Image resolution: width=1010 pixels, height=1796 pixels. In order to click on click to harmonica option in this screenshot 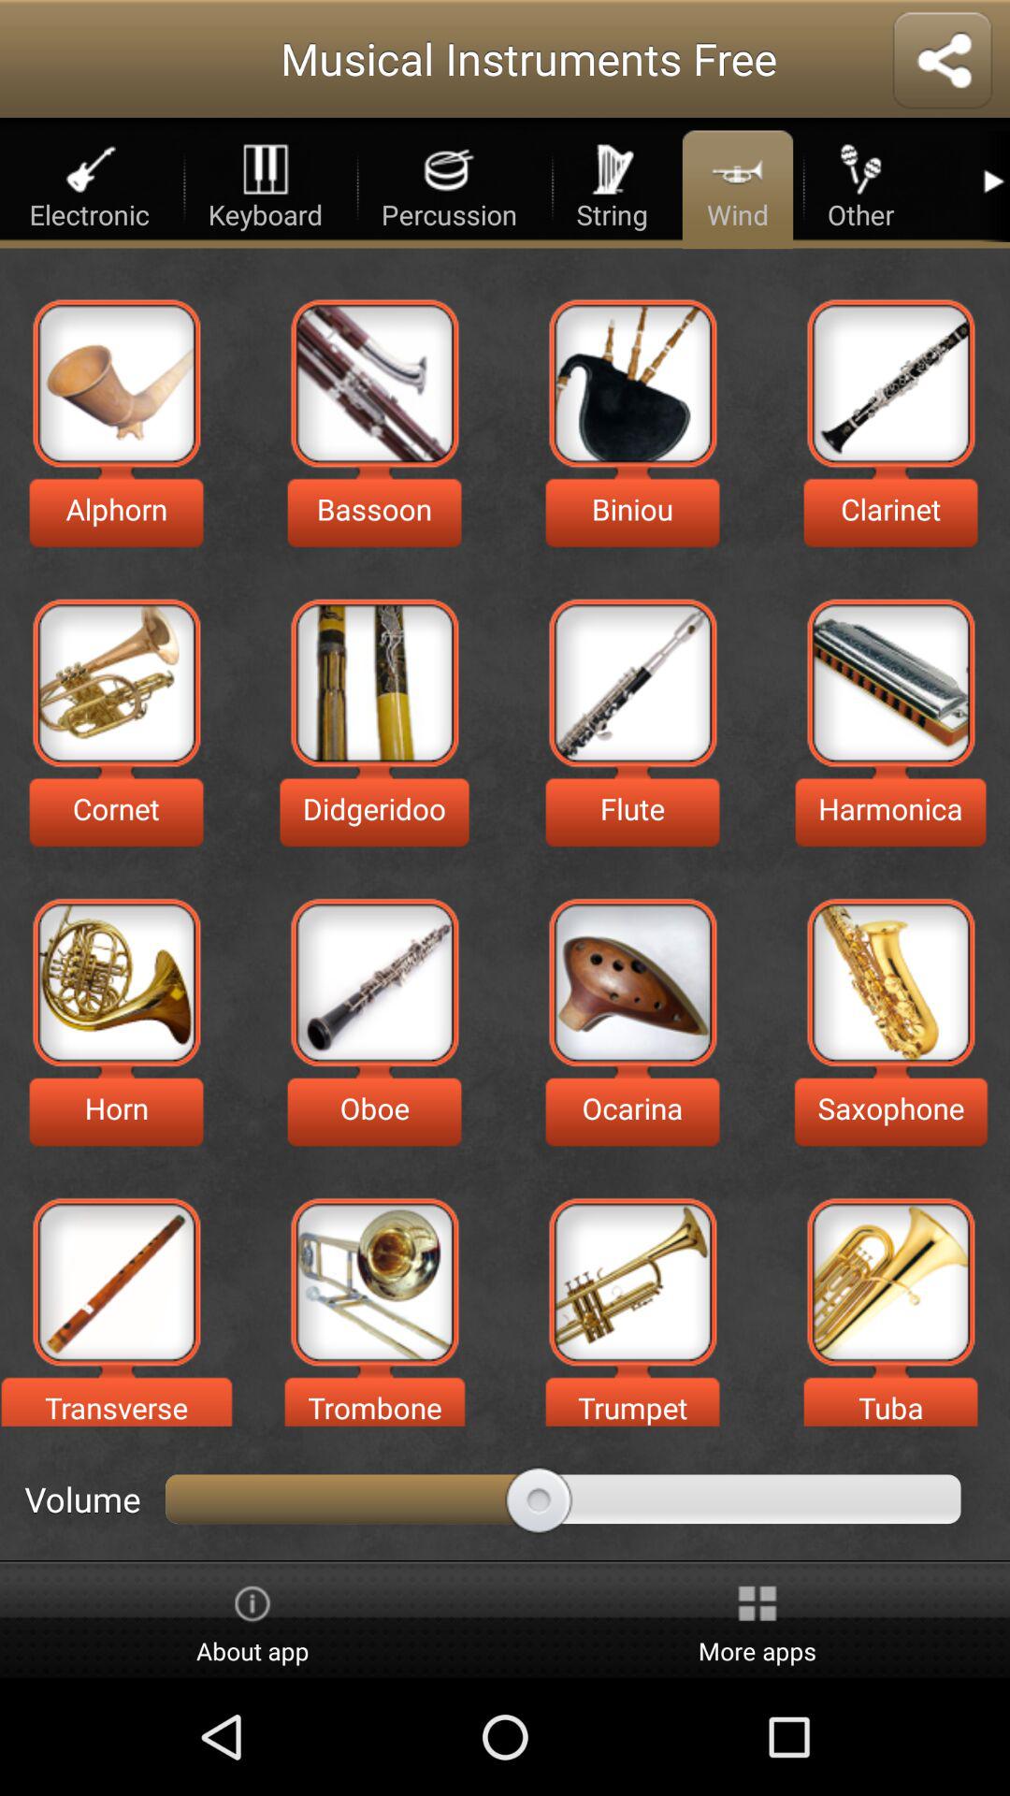, I will do `click(890, 683)`.